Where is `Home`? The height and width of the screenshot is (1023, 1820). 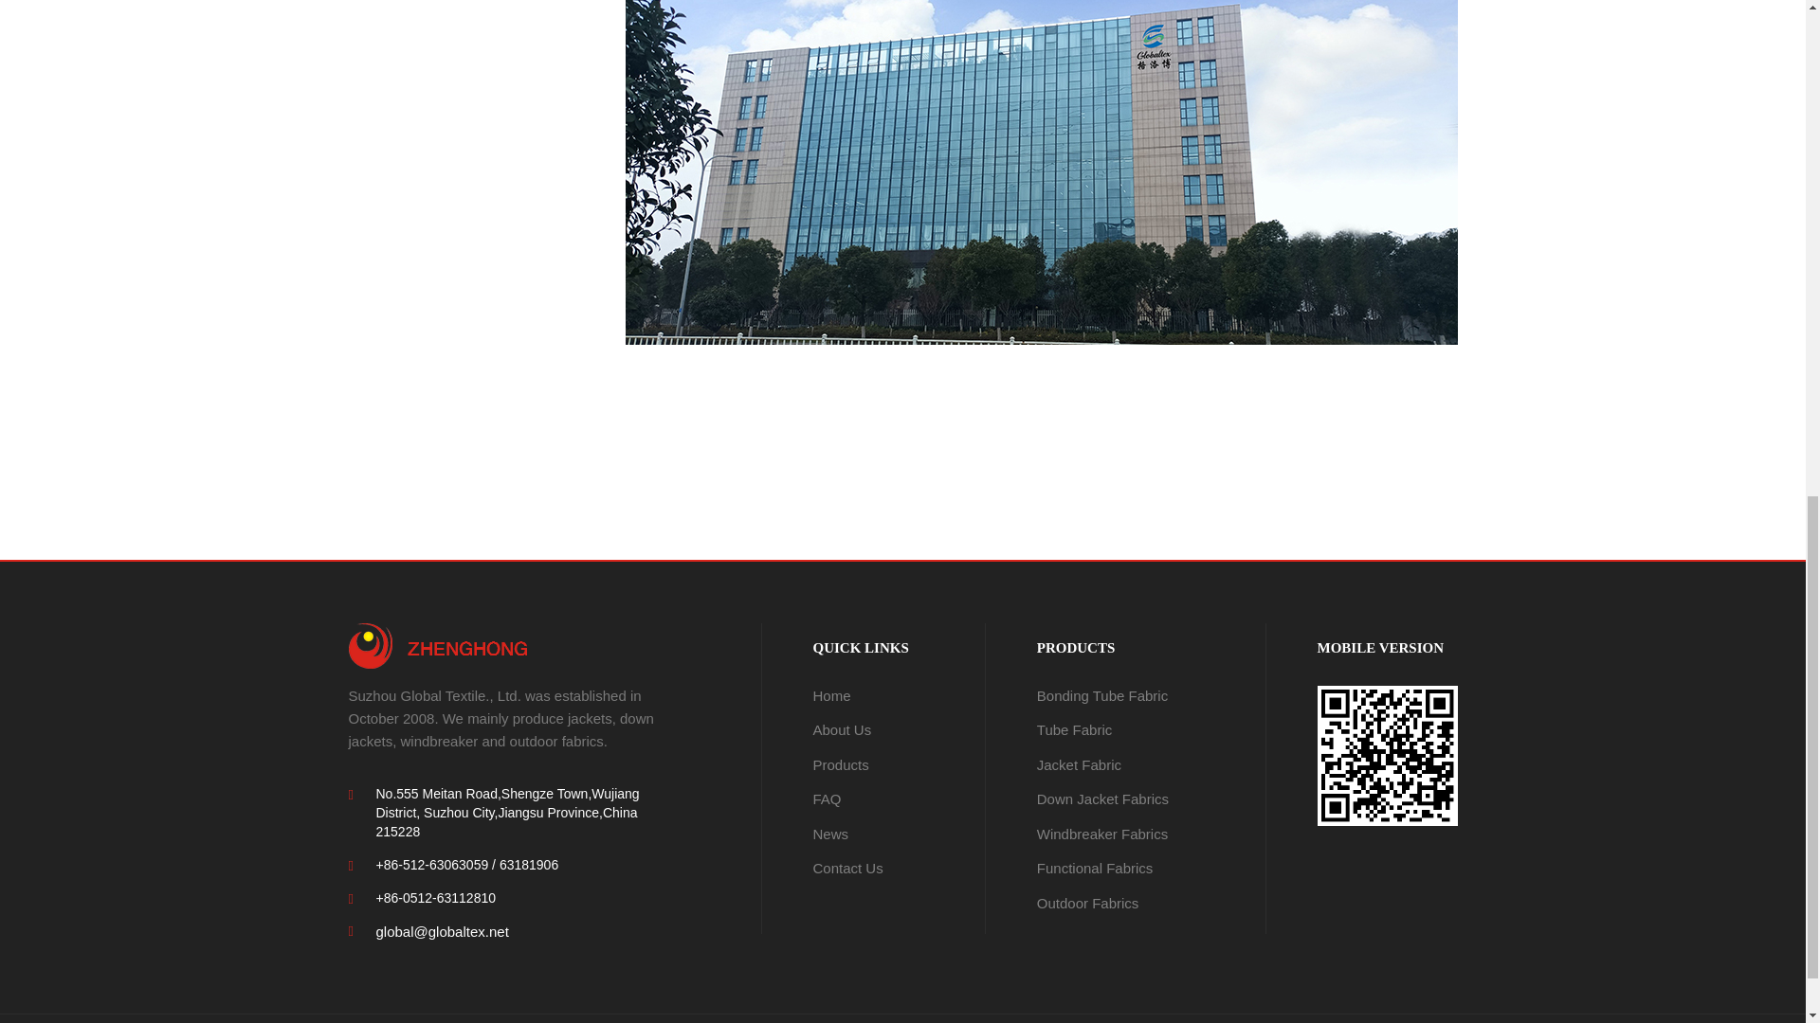
Home is located at coordinates (832, 695).